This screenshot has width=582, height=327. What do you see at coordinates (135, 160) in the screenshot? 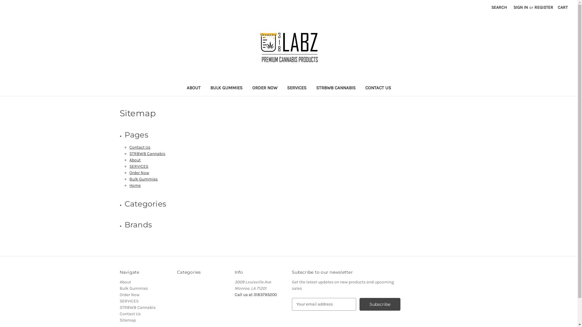
I see `About` at bounding box center [135, 160].